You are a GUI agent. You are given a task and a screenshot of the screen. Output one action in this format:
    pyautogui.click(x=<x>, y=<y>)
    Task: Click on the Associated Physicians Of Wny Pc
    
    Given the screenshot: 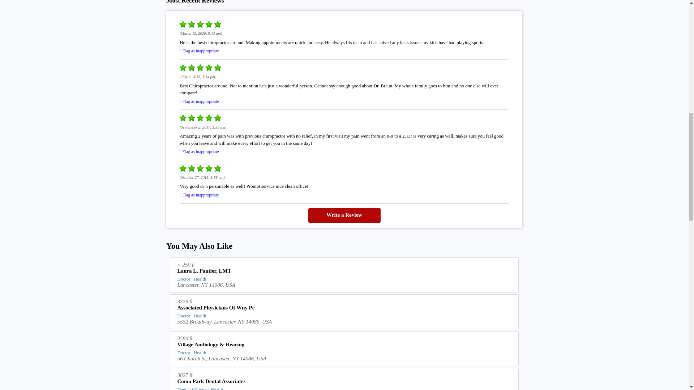 What is the action you would take?
    pyautogui.click(x=344, y=308)
    